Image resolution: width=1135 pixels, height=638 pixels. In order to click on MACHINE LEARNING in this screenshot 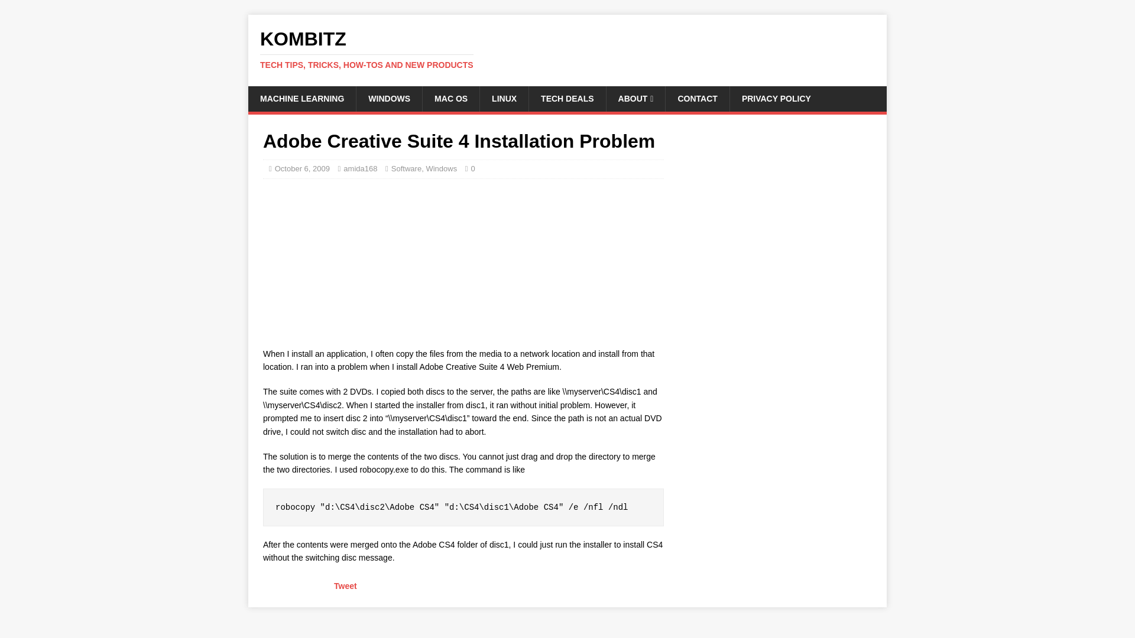, I will do `click(302, 98)`.